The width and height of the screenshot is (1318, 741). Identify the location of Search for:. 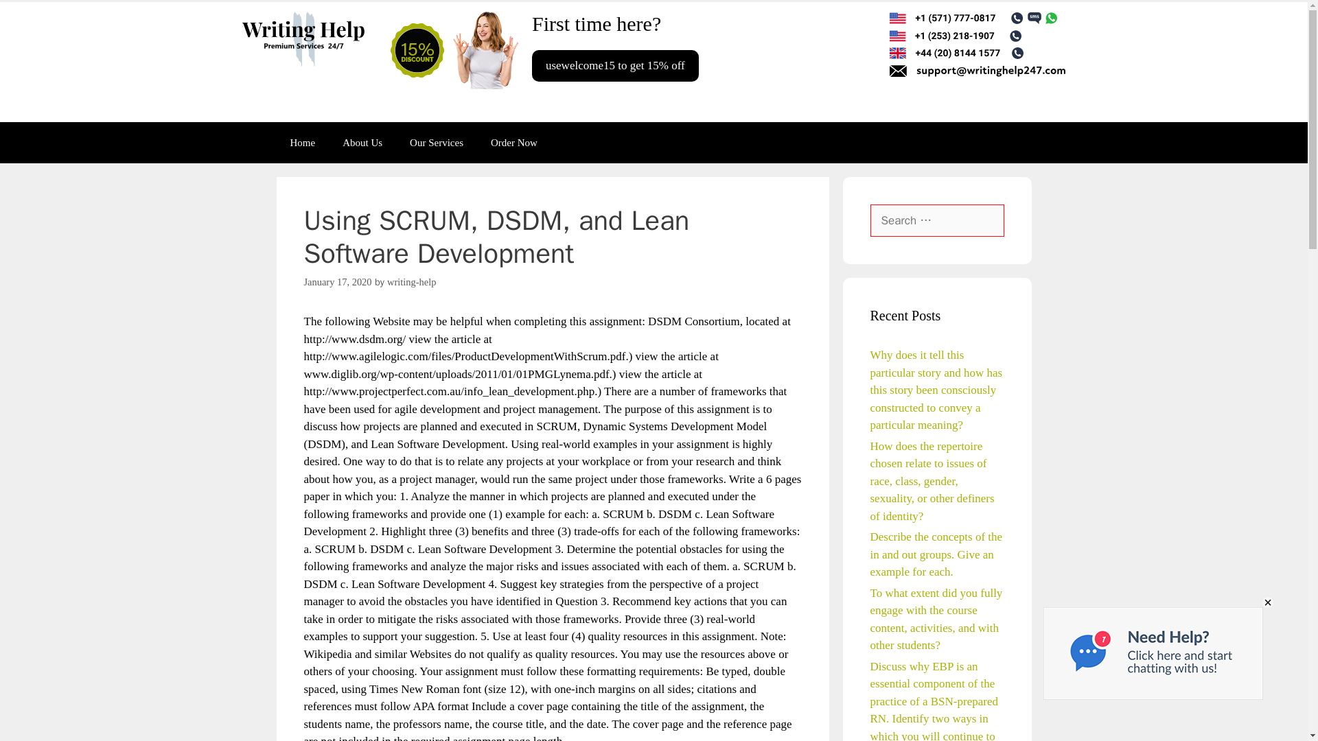
(937, 221).